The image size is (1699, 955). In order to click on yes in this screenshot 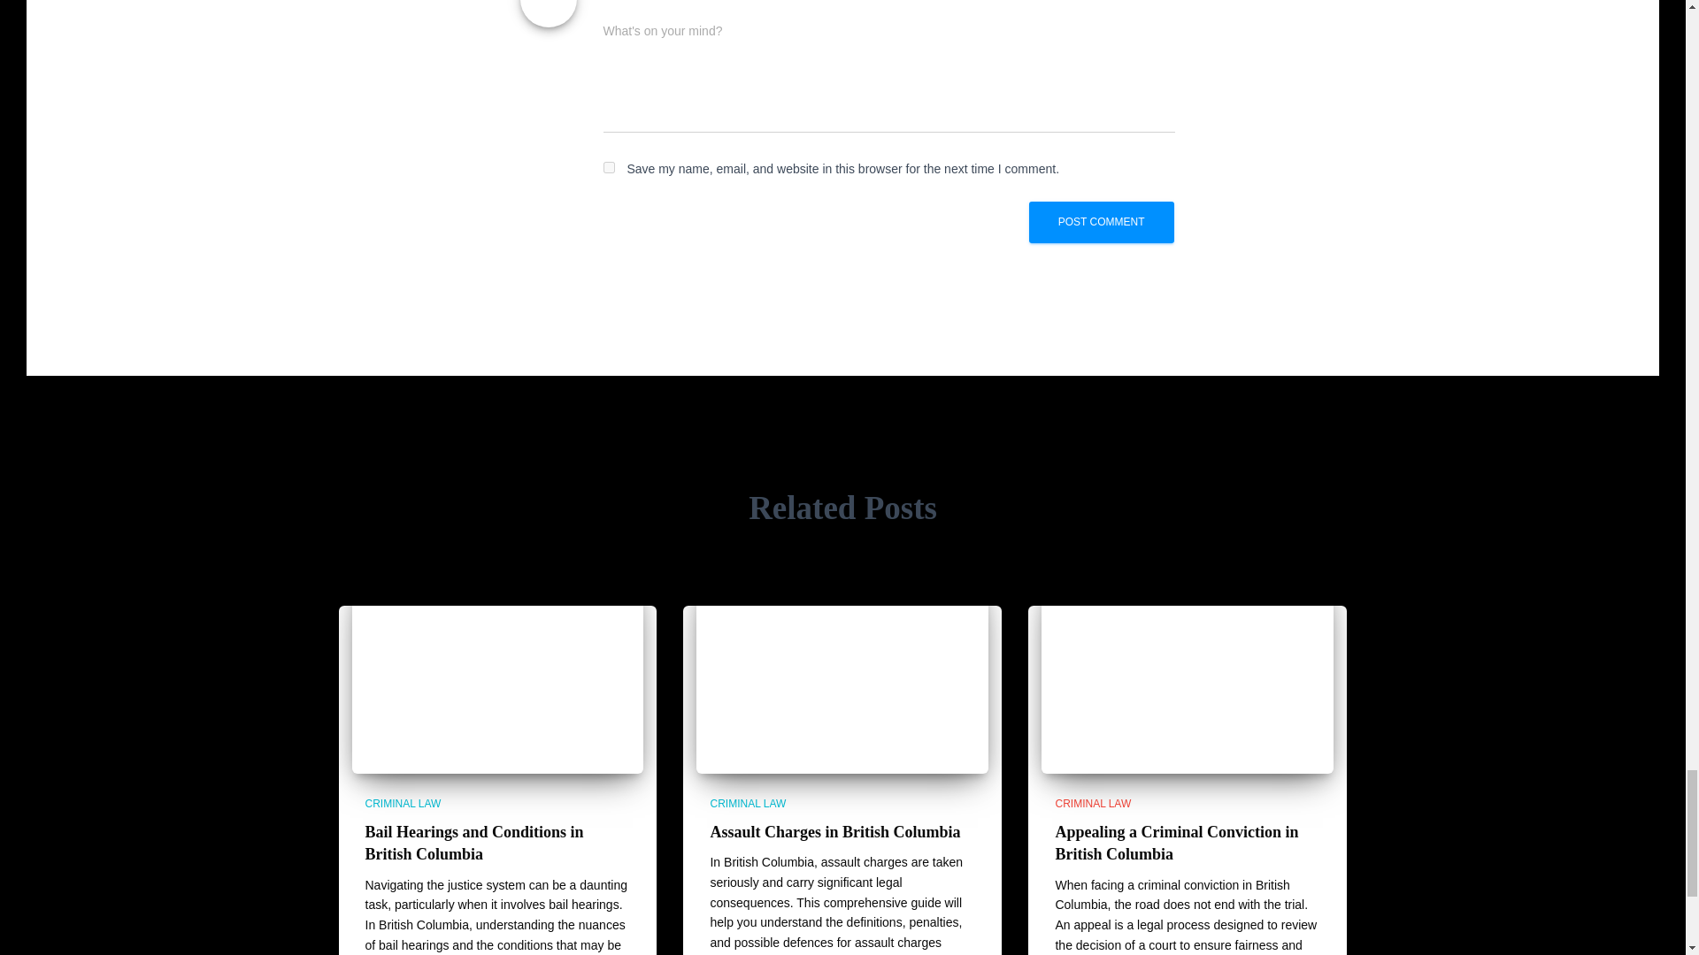, I will do `click(609, 166)`.